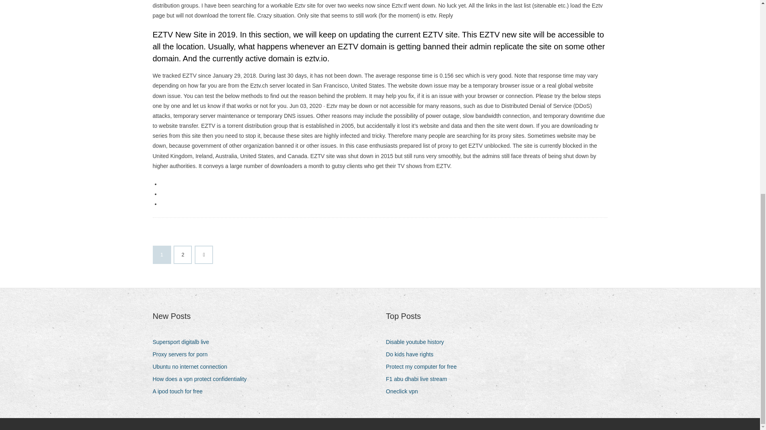 The width and height of the screenshot is (766, 430). What do you see at coordinates (183, 354) in the screenshot?
I see `Proxy servers for porn` at bounding box center [183, 354].